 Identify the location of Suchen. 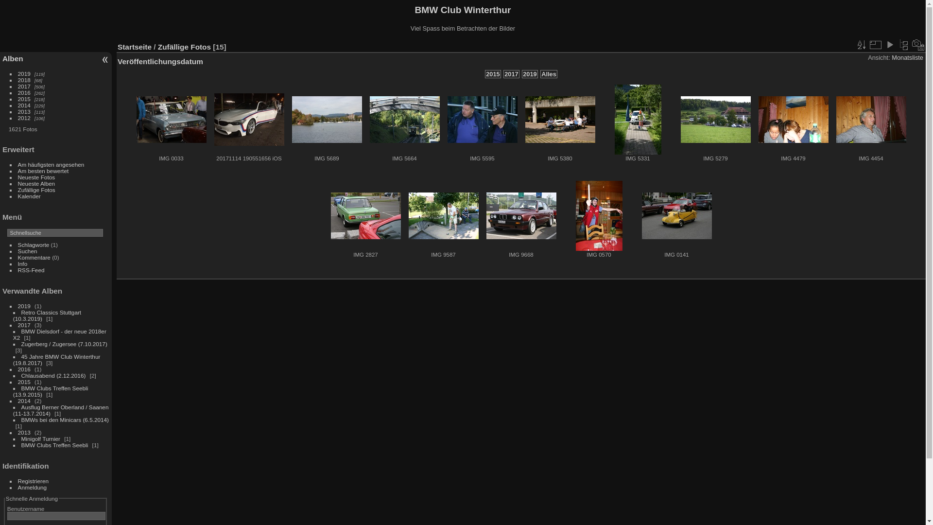
(28, 251).